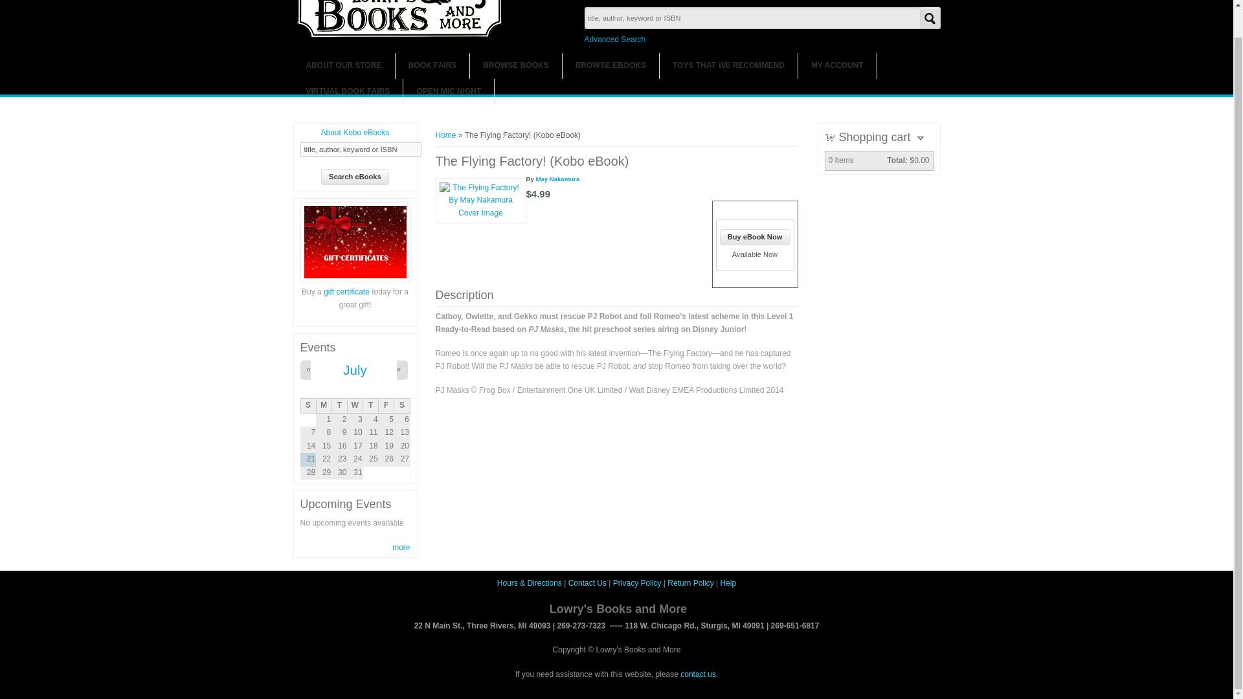 The width and height of the screenshot is (1243, 699). I want to click on VIRTUAL BOOK FAIRS, so click(347, 91).